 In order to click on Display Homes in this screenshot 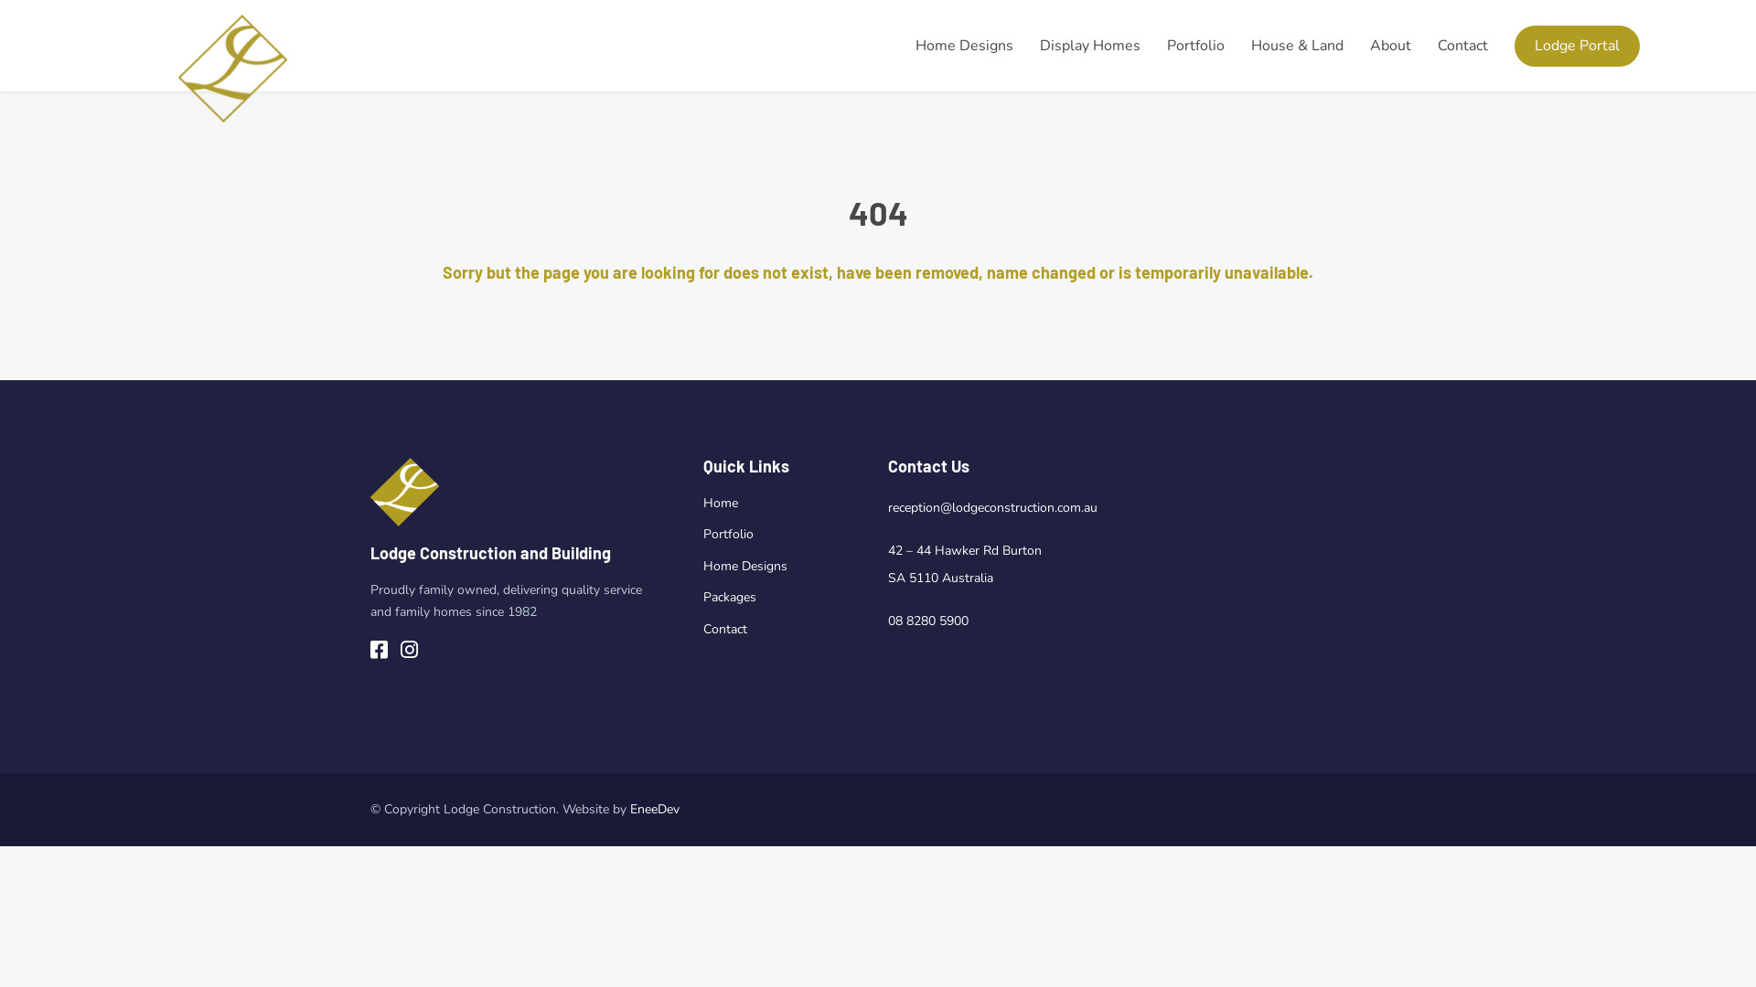, I will do `click(1090, 46)`.